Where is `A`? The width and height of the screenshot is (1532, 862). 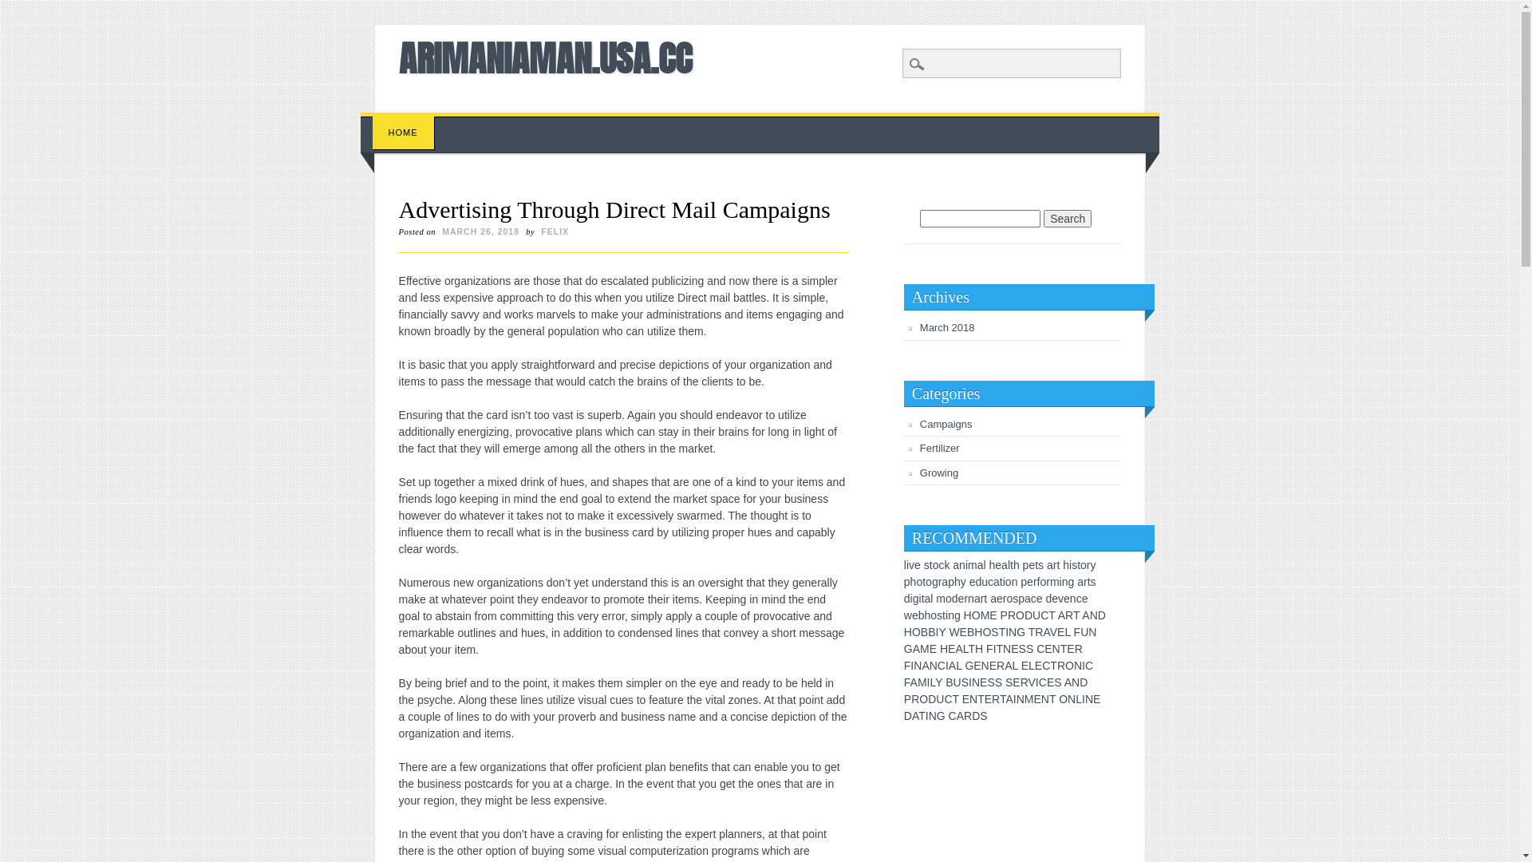
A is located at coordinates (1068, 682).